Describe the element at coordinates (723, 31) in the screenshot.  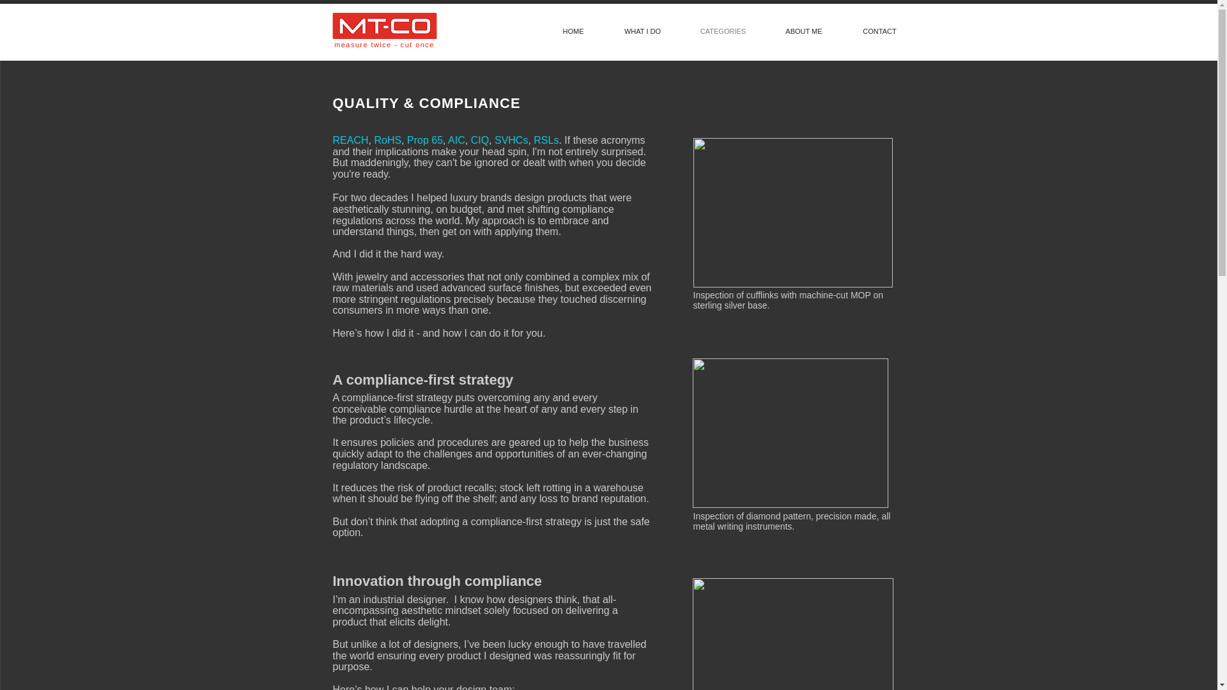
I see `CATEGORIES` at that location.